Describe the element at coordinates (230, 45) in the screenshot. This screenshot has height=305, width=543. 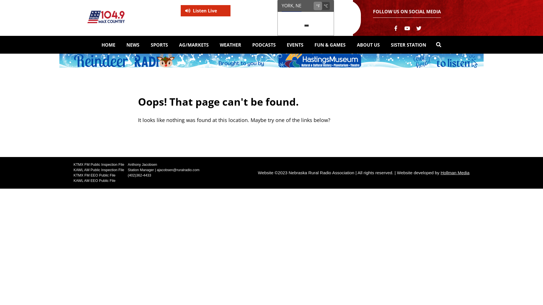
I see `WEATHER` at that location.